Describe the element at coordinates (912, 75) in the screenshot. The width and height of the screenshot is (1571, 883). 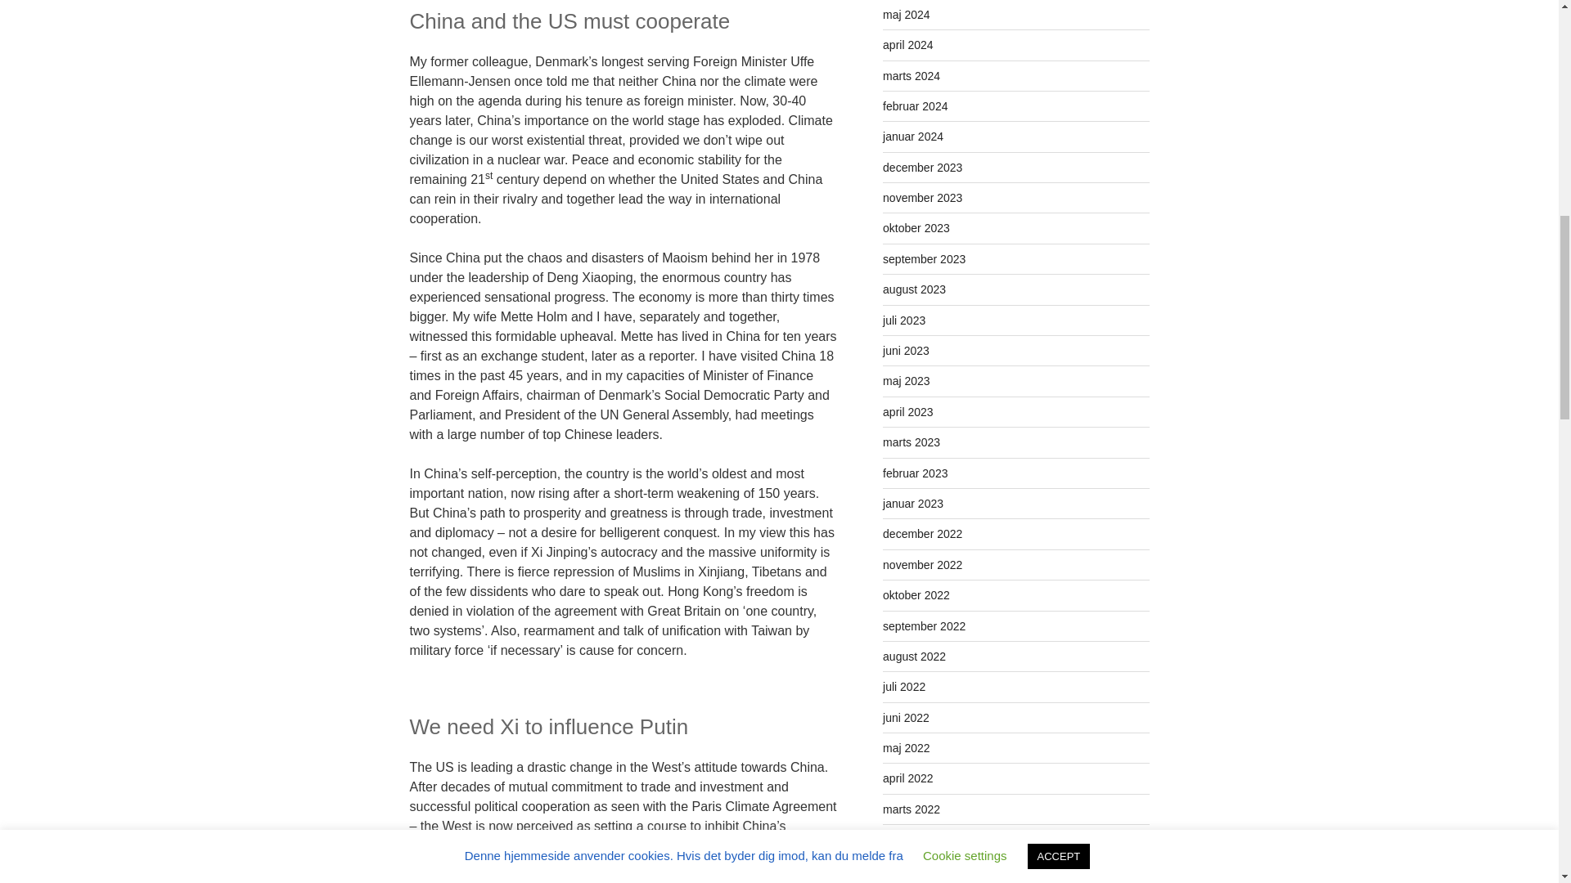
I see `marts 2024` at that location.